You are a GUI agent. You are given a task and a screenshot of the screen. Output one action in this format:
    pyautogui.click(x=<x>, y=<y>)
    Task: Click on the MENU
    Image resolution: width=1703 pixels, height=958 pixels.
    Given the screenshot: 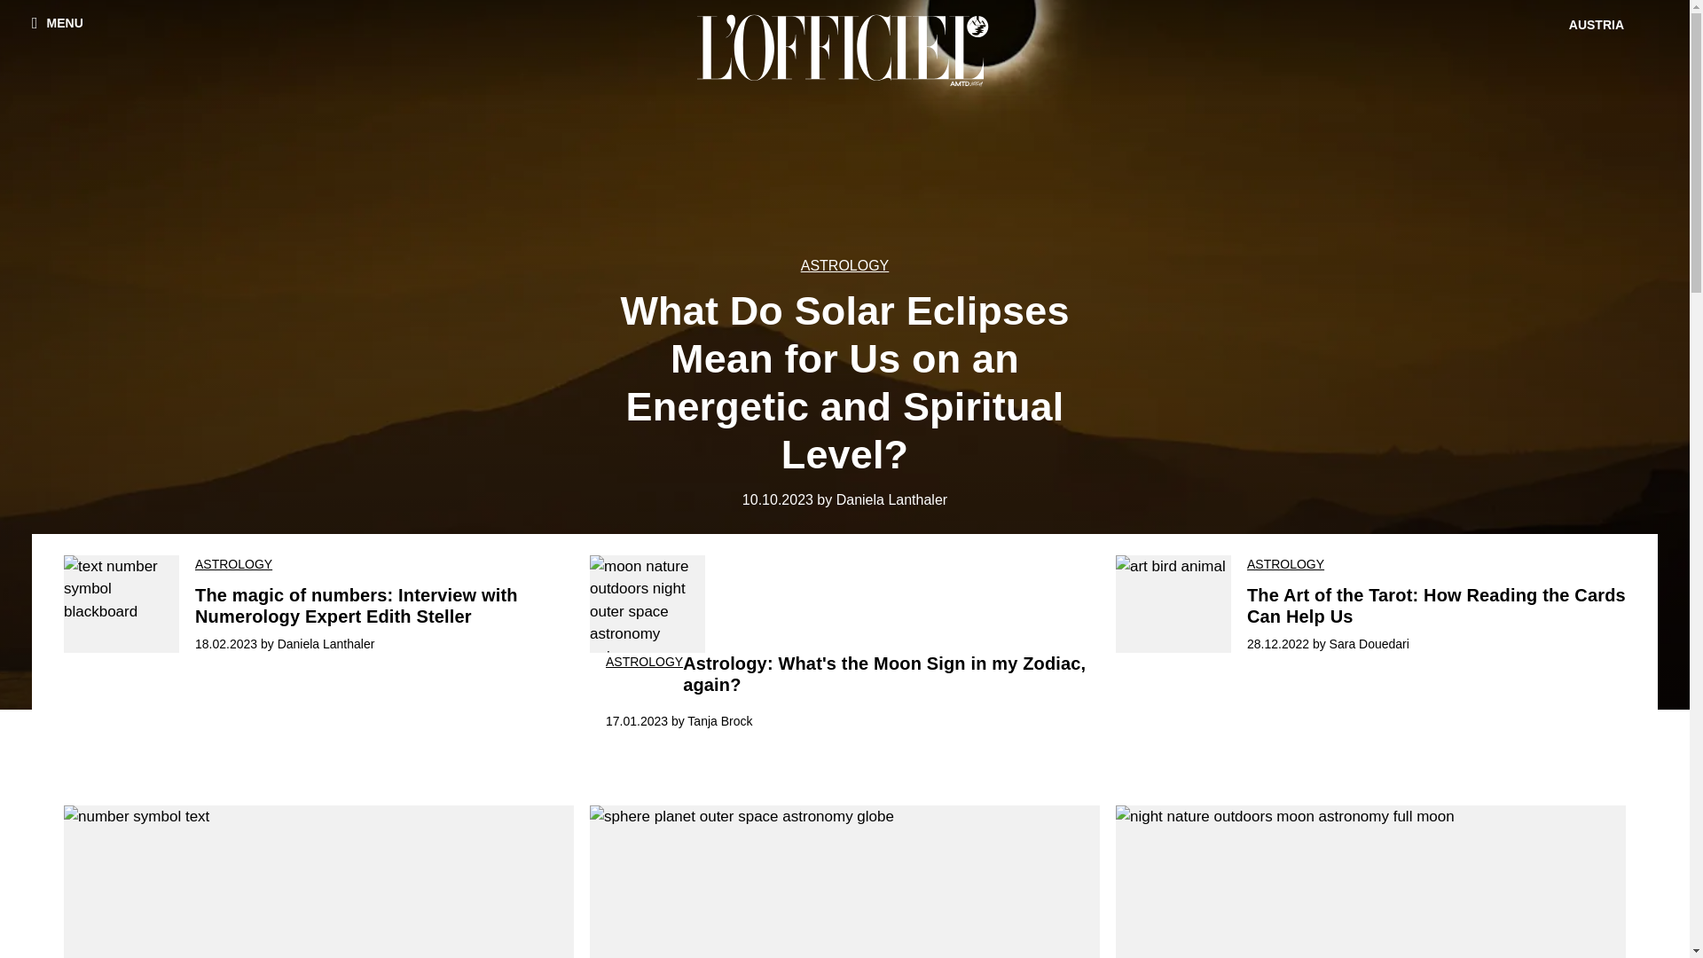 What is the action you would take?
    pyautogui.click(x=58, y=22)
    